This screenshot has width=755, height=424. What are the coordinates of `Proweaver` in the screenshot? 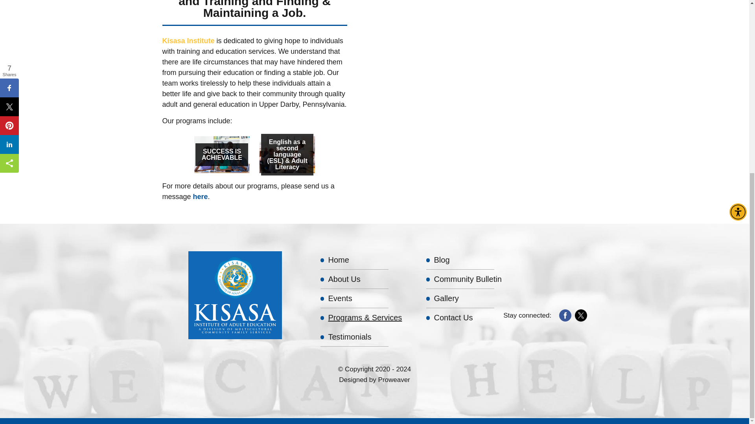 It's located at (394, 379).